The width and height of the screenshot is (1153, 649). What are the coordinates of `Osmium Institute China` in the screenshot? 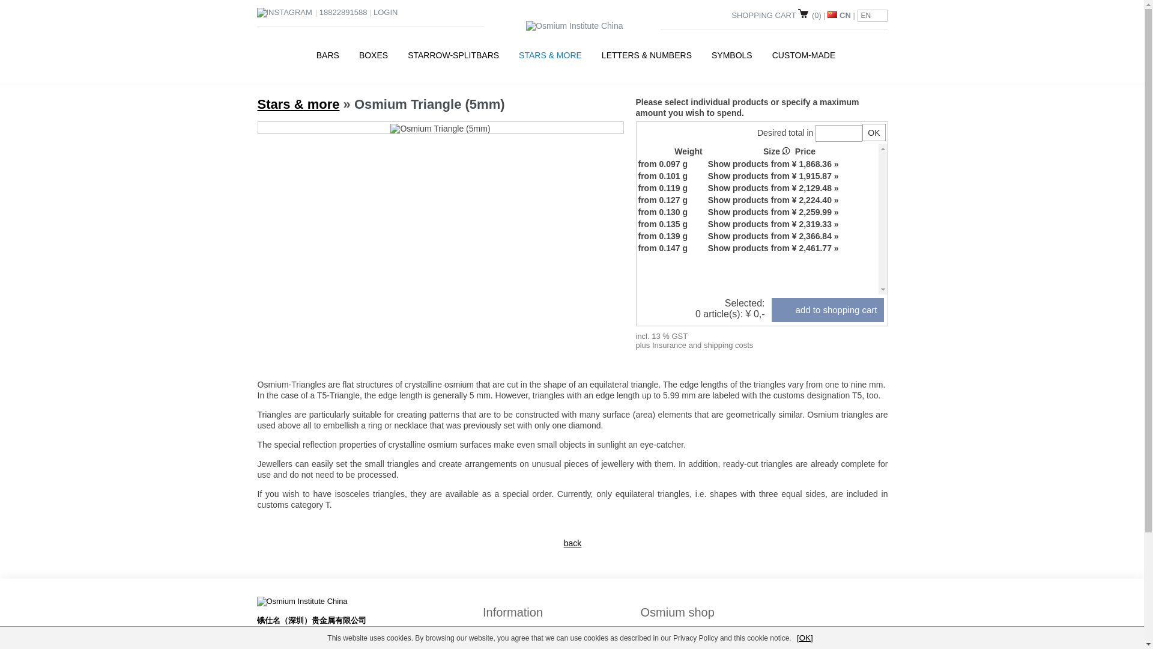 It's located at (574, 25).